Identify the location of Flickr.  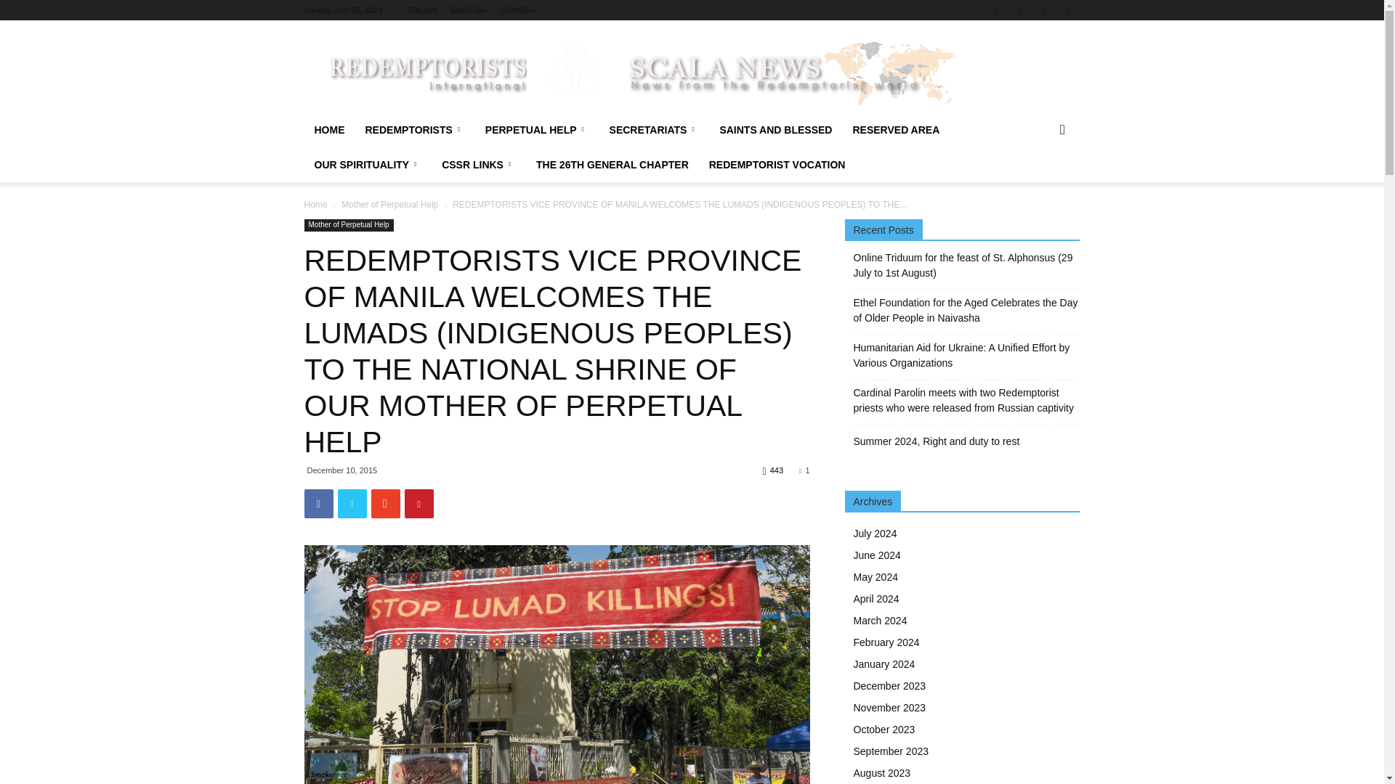
(1021, 10).